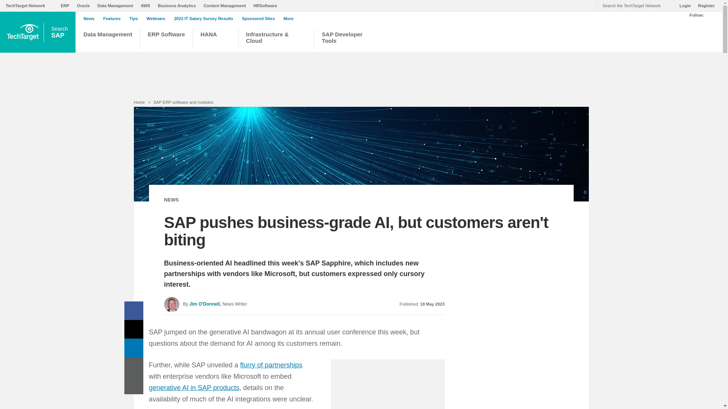  Describe the element at coordinates (30, 5) in the screenshot. I see `TechTarget Network` at that location.